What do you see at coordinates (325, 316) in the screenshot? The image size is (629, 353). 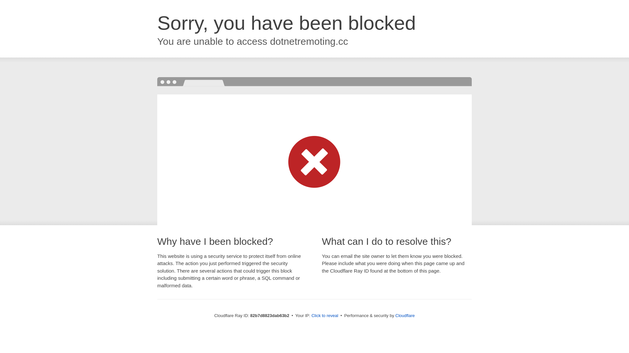 I see `Click to reveal` at bounding box center [325, 316].